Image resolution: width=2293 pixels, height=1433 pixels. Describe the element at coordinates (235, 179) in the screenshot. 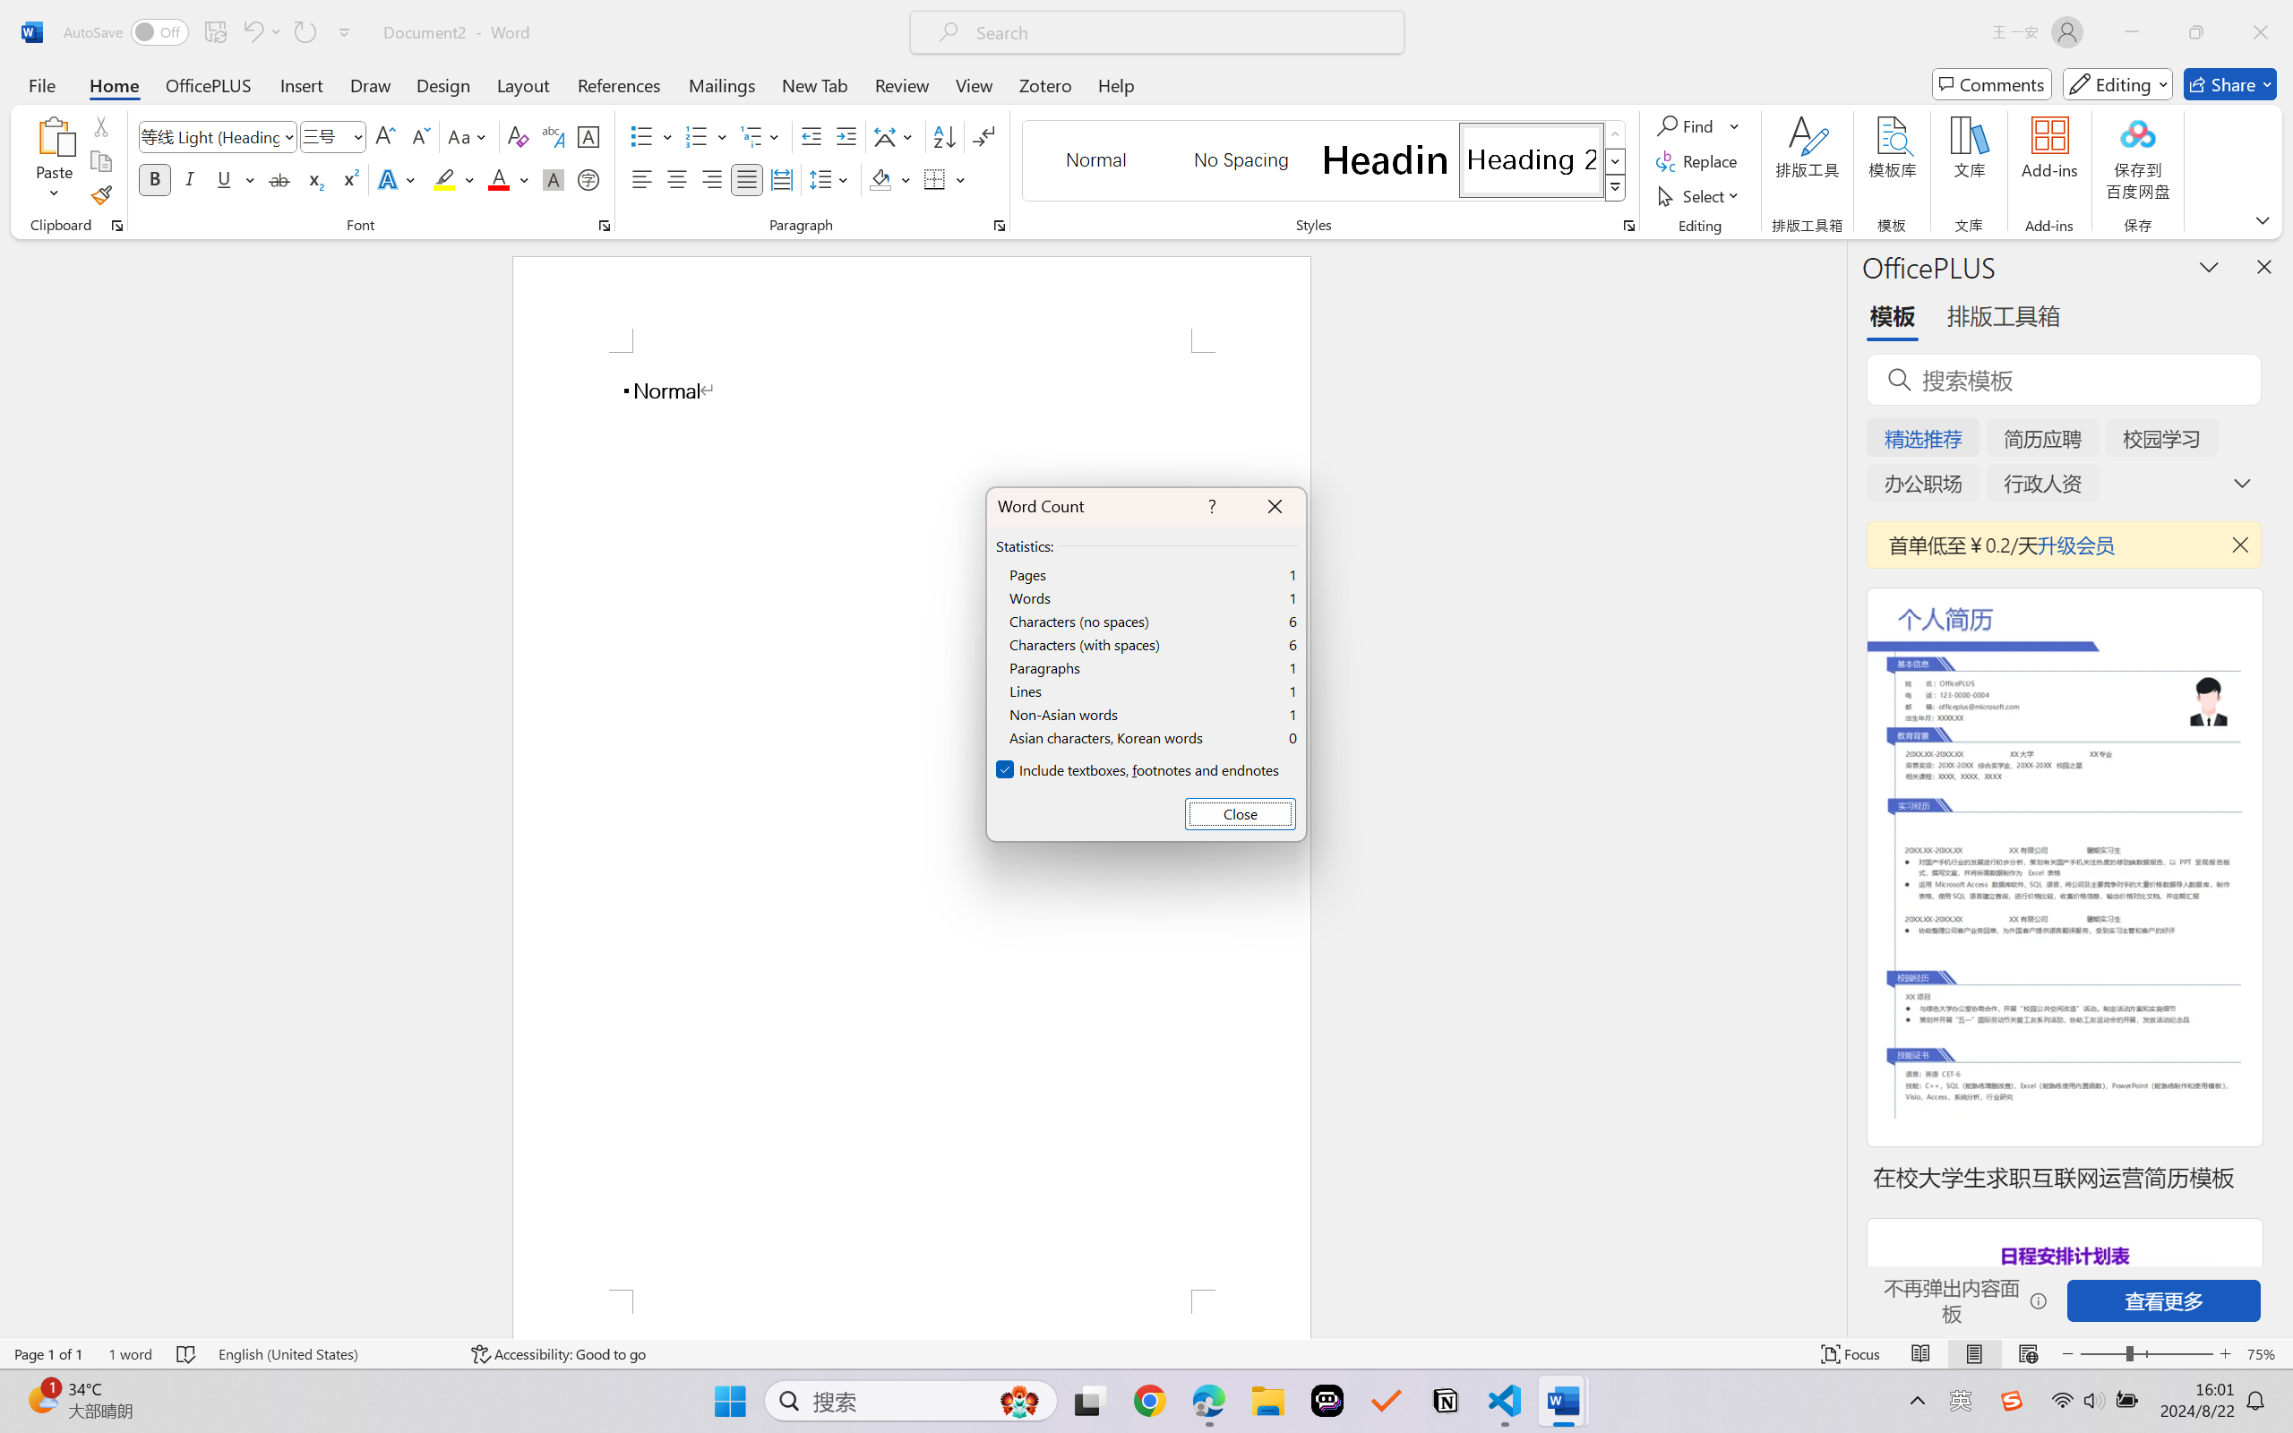

I see `Underline` at that location.